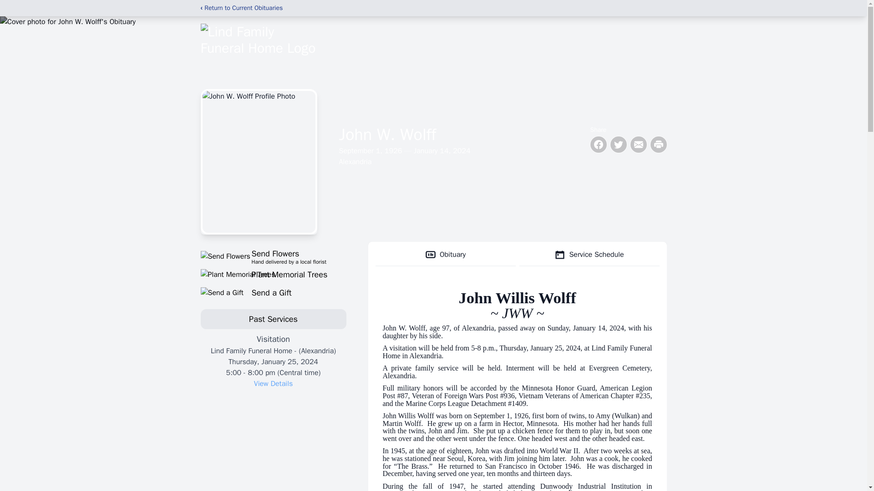  I want to click on Obituary, so click(445, 255).